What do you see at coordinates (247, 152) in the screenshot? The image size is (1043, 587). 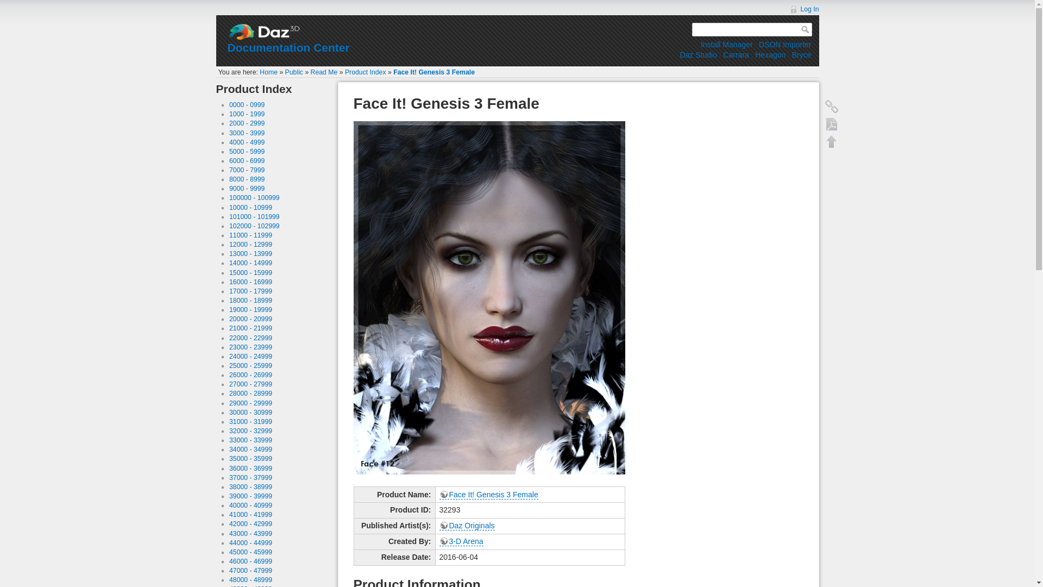 I see `5000 - 5999` at bounding box center [247, 152].